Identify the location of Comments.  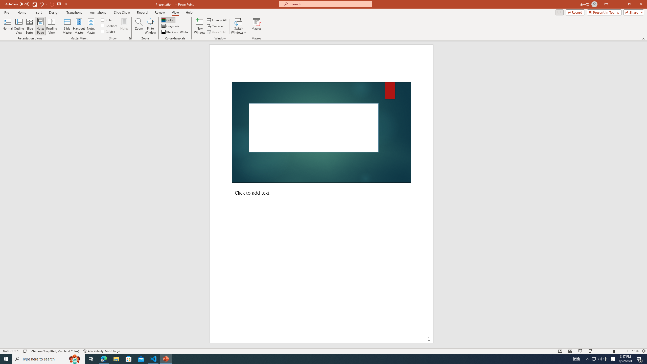
(560, 12).